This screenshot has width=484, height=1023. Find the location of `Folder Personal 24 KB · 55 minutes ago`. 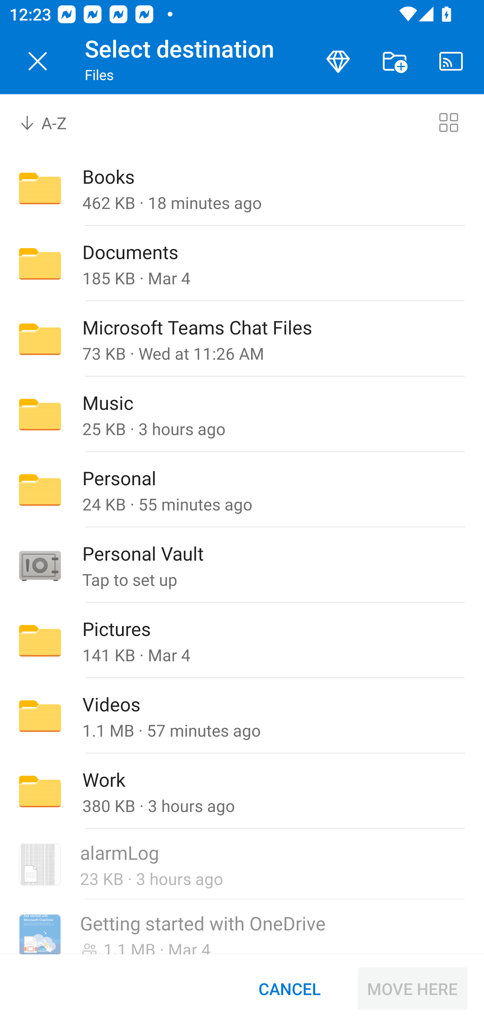

Folder Personal 24 KB · 55 minutes ago is located at coordinates (242, 490).